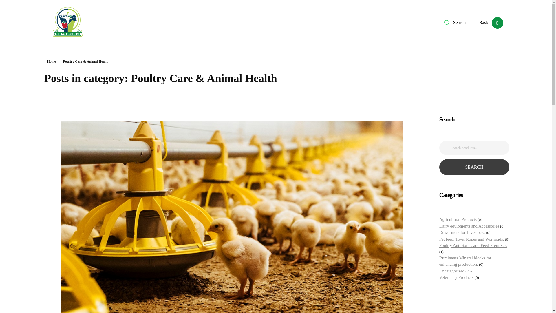  What do you see at coordinates (99, 46) in the screenshot?
I see `Sarura Agrovet Services Ltd` at bounding box center [99, 46].